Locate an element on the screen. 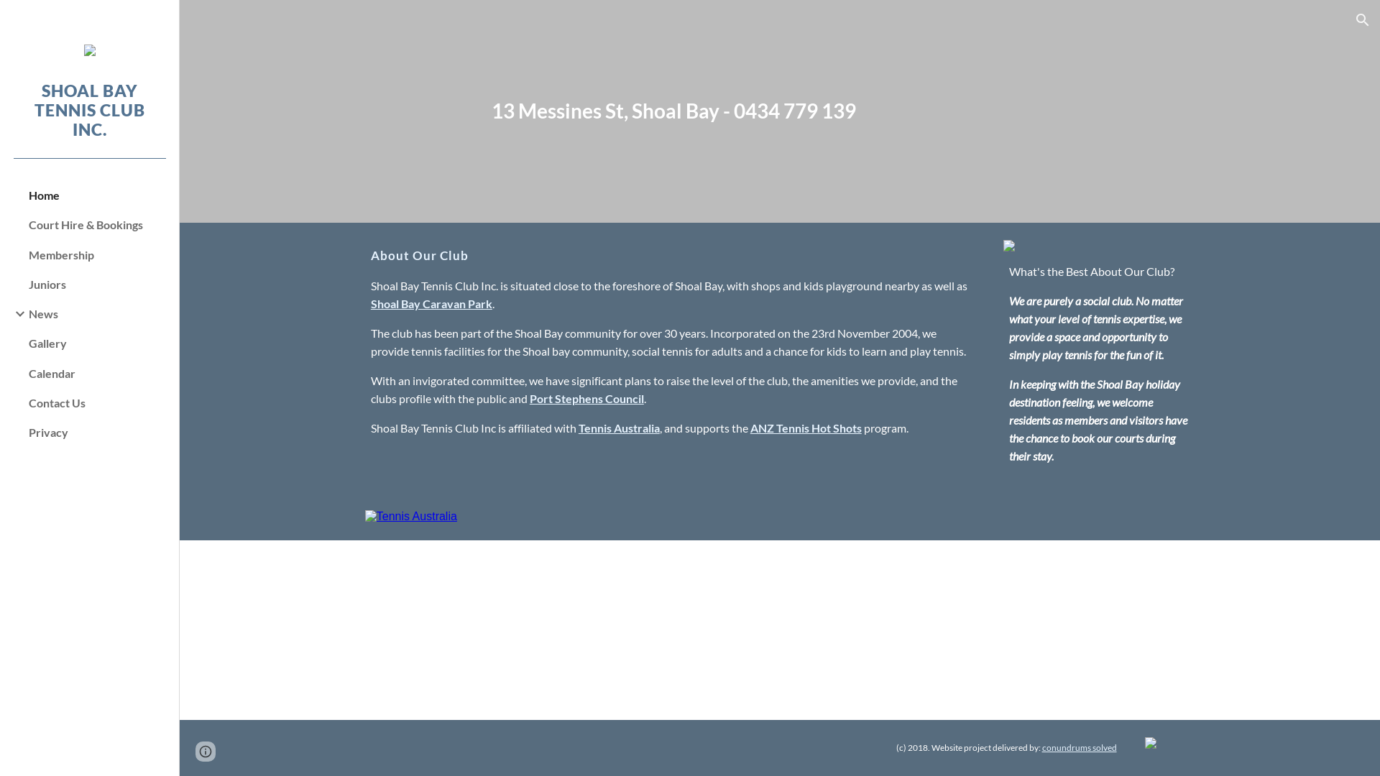  Gallery is located at coordinates (98, 343).